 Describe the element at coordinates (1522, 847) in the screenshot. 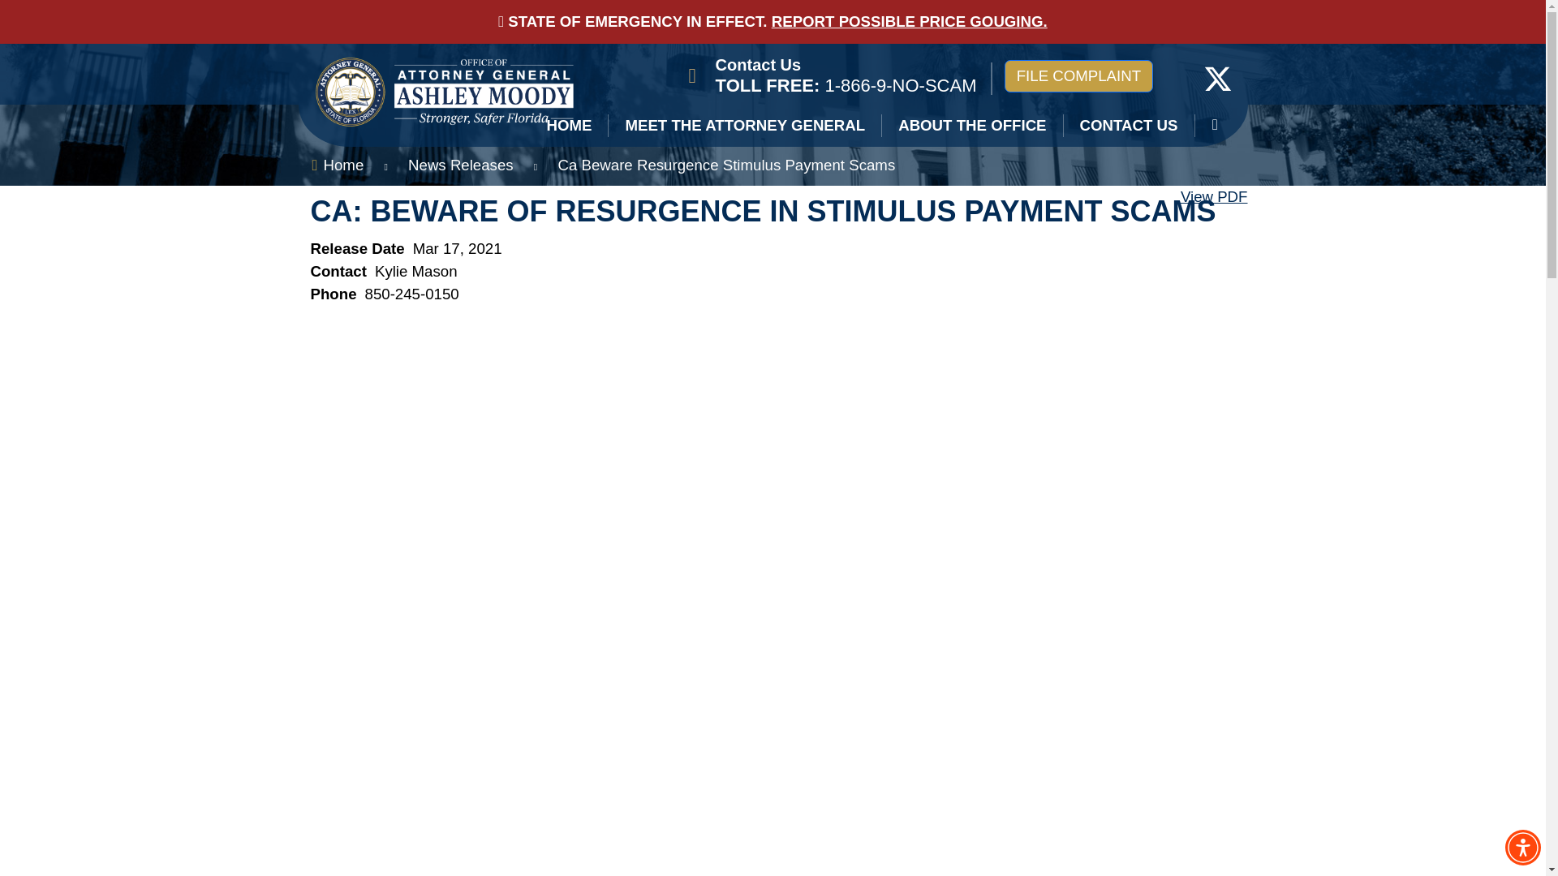

I see `Accessibility Menu` at that location.